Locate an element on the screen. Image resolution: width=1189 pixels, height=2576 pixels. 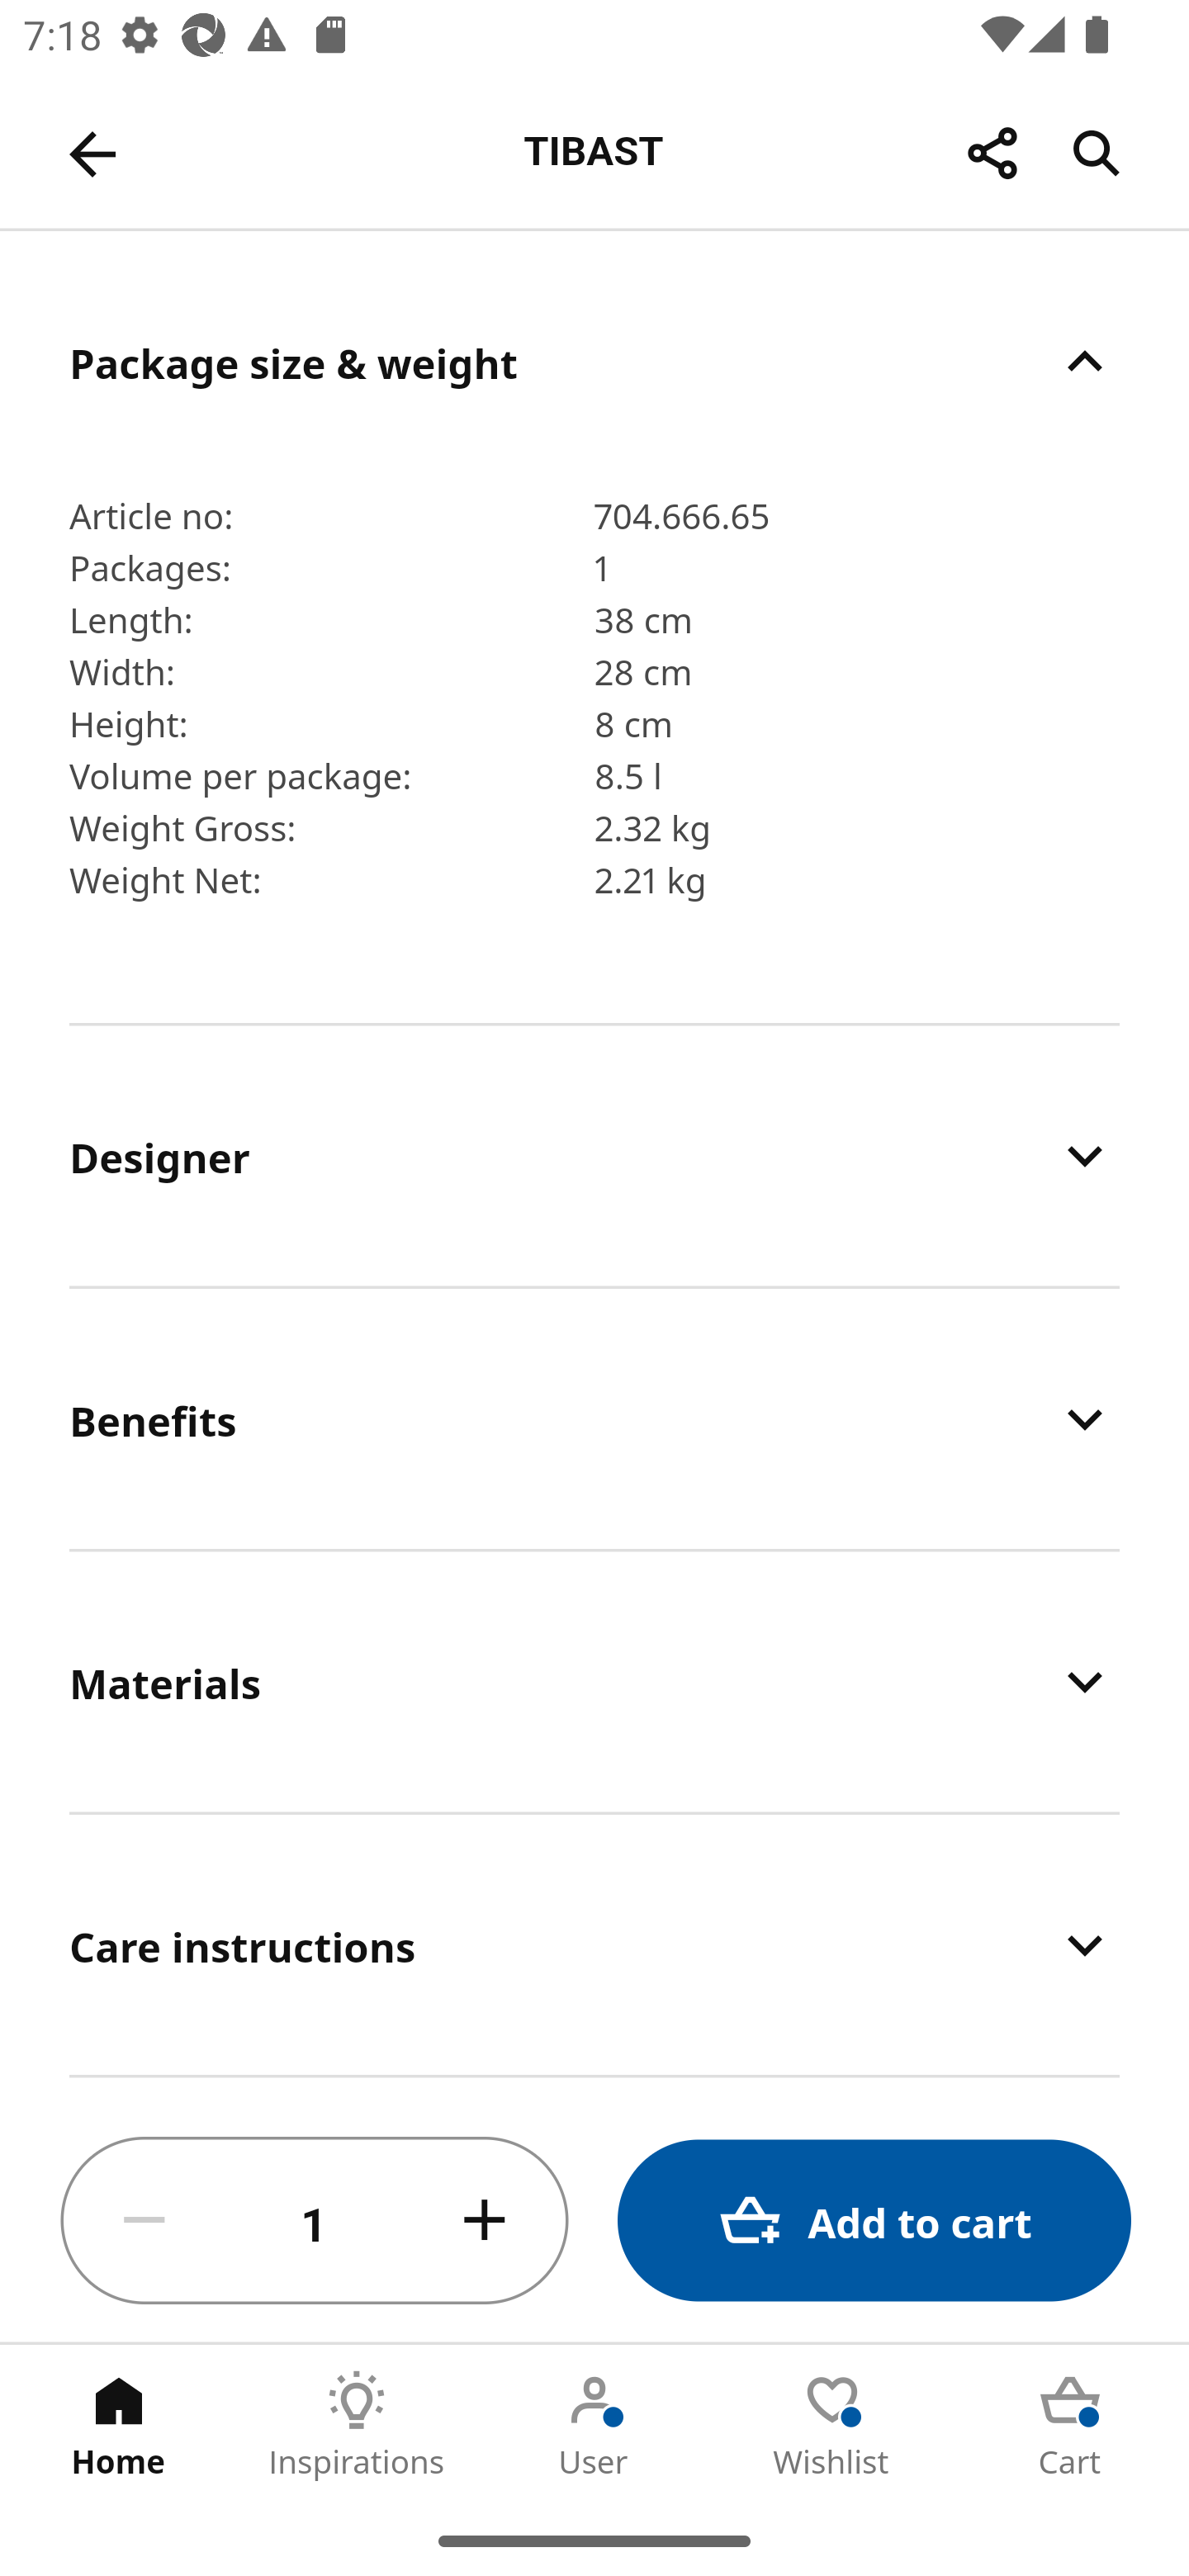
Add to cart is located at coordinates (874, 2221).